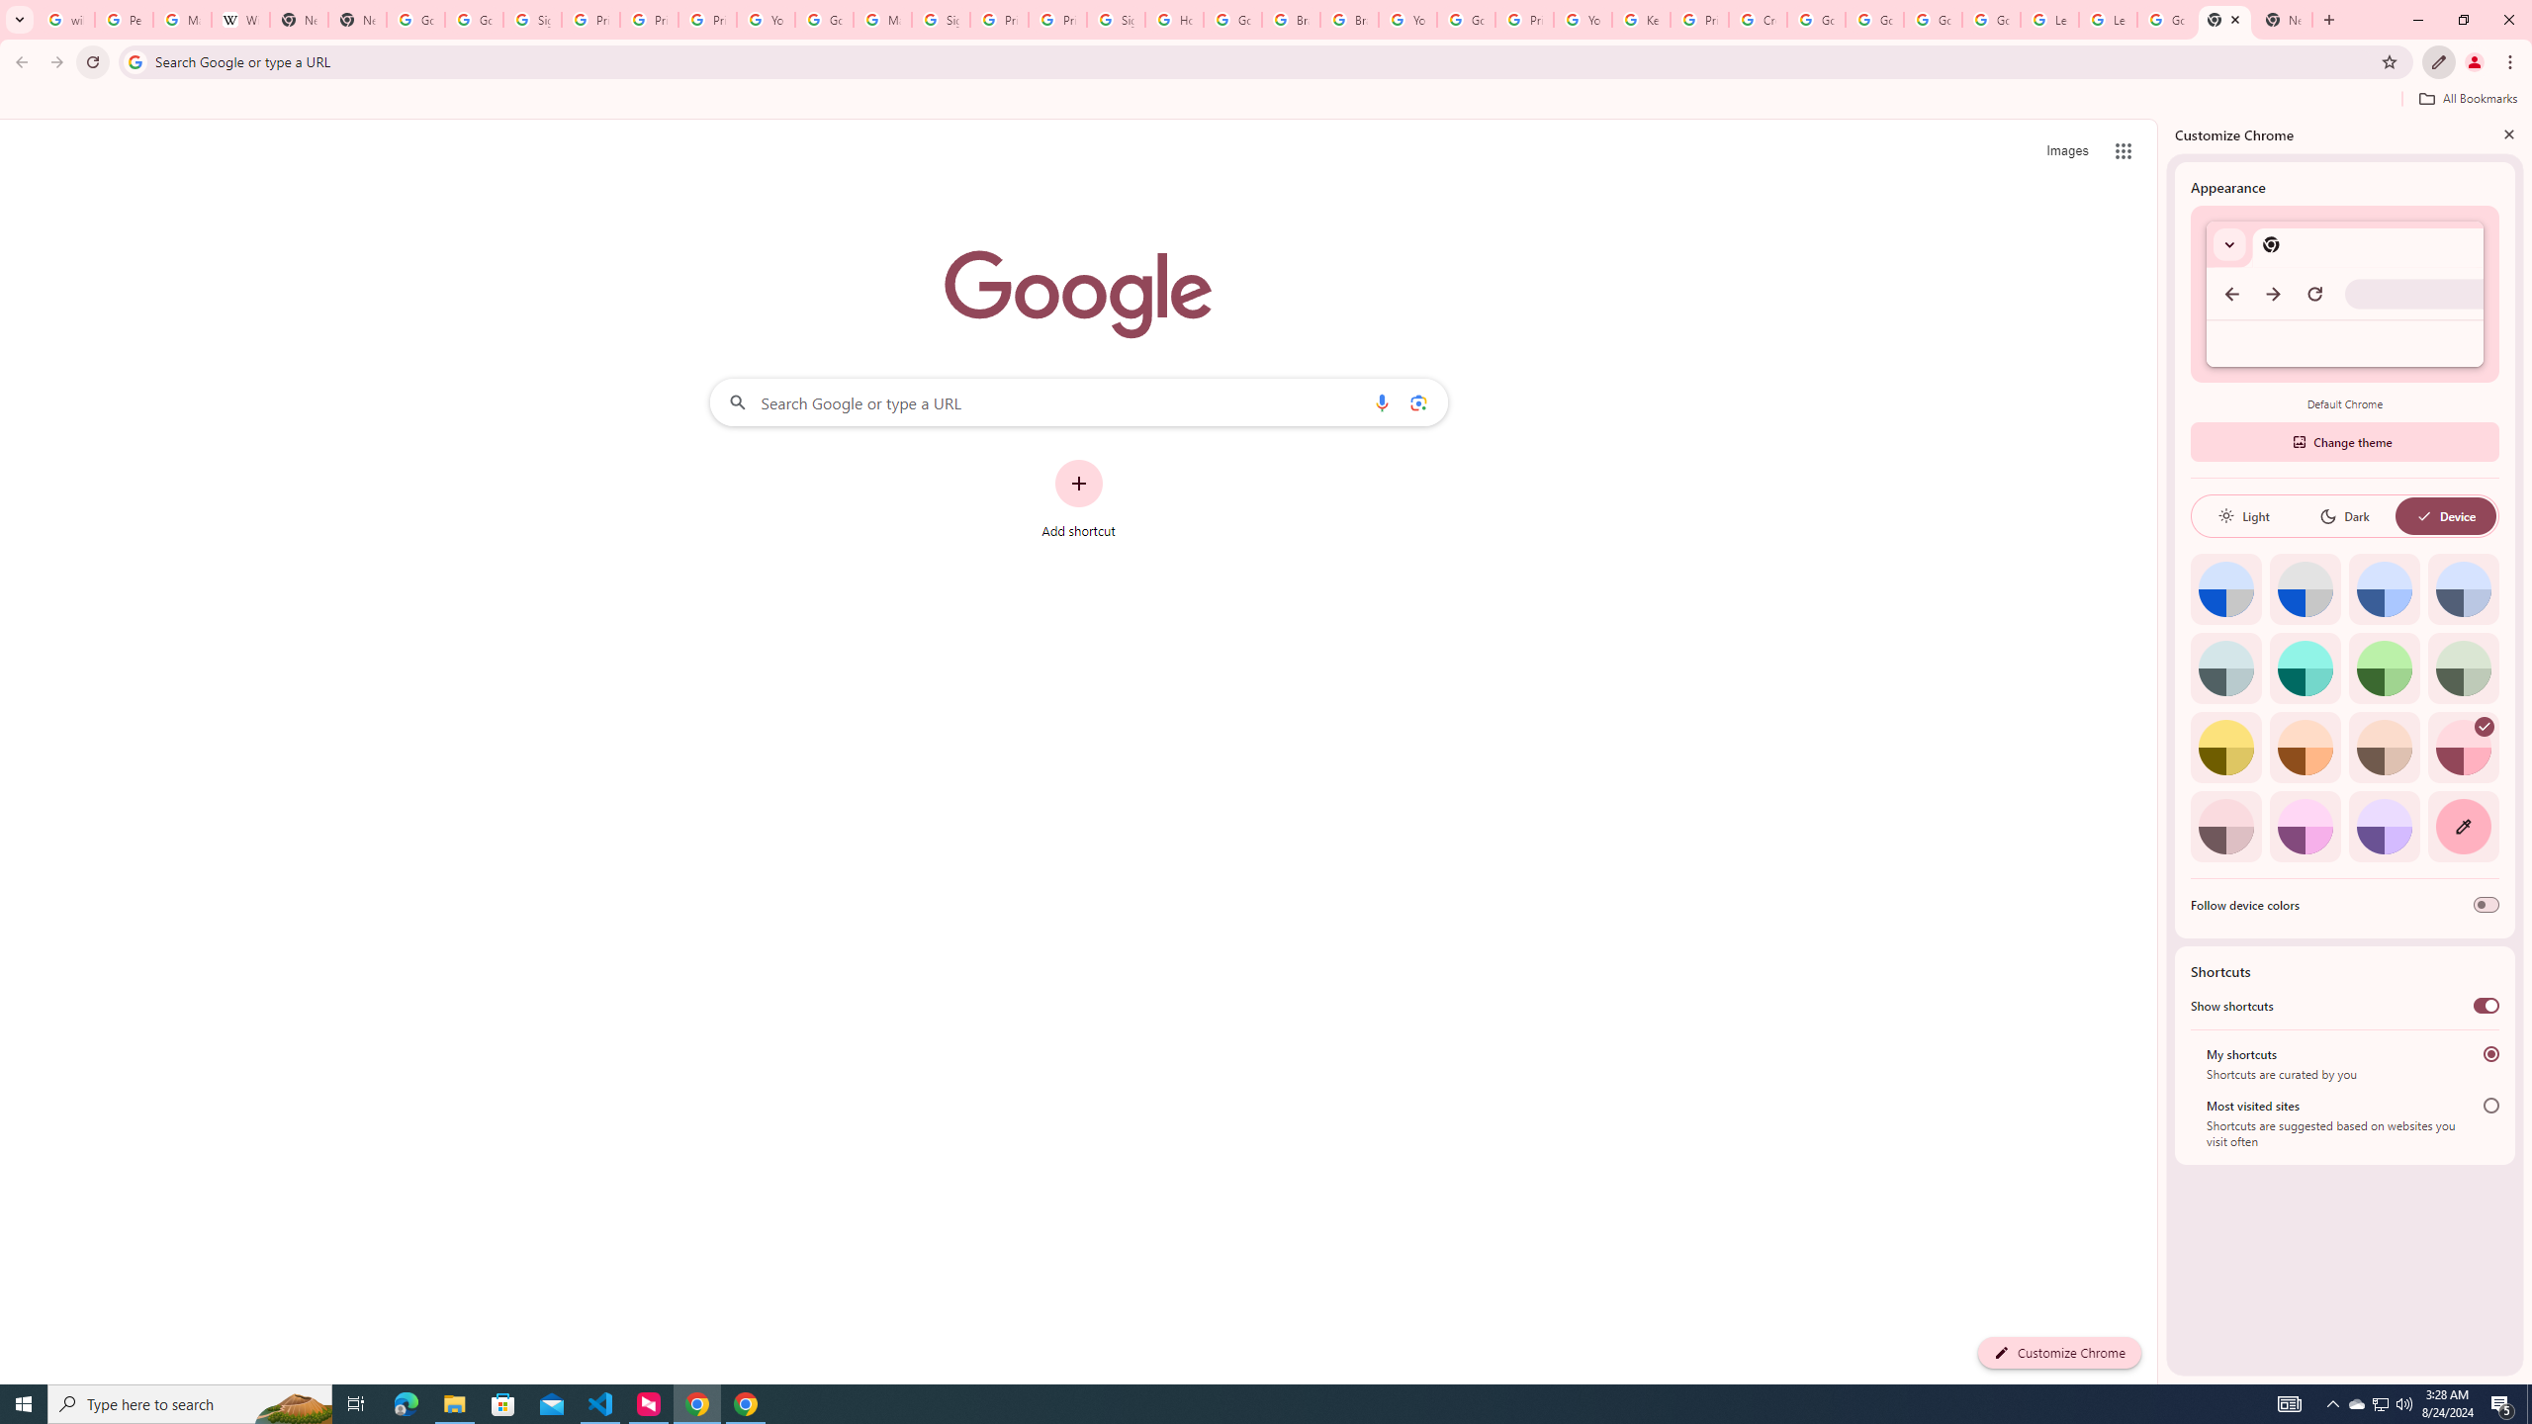 The image size is (2532, 1424). I want to click on Change theme, so click(2344, 441).